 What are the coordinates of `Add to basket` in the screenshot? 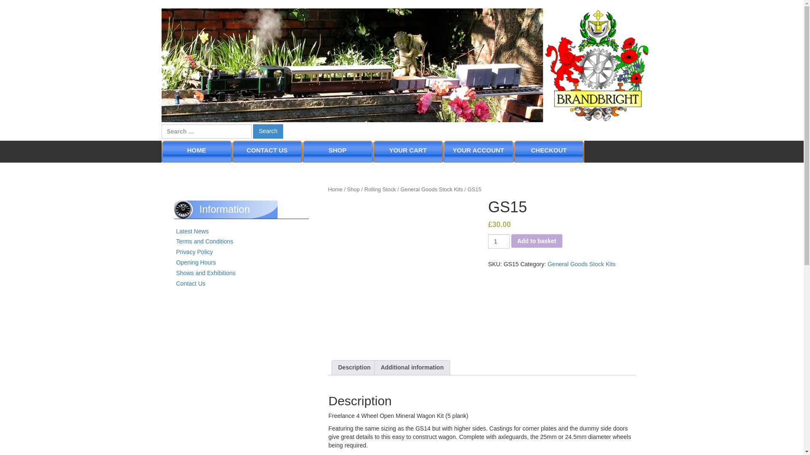 It's located at (537, 241).